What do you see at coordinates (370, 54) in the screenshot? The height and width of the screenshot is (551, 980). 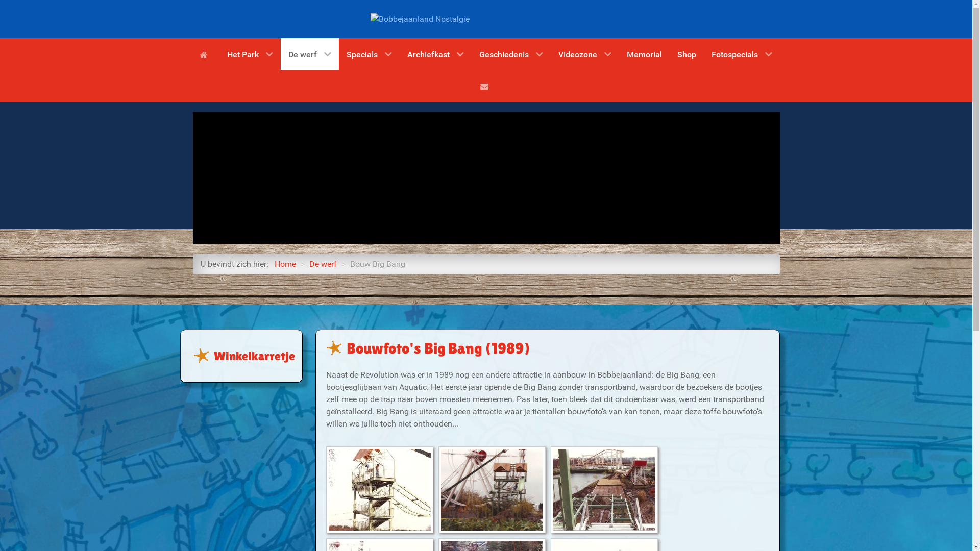 I see `Specials` at bounding box center [370, 54].